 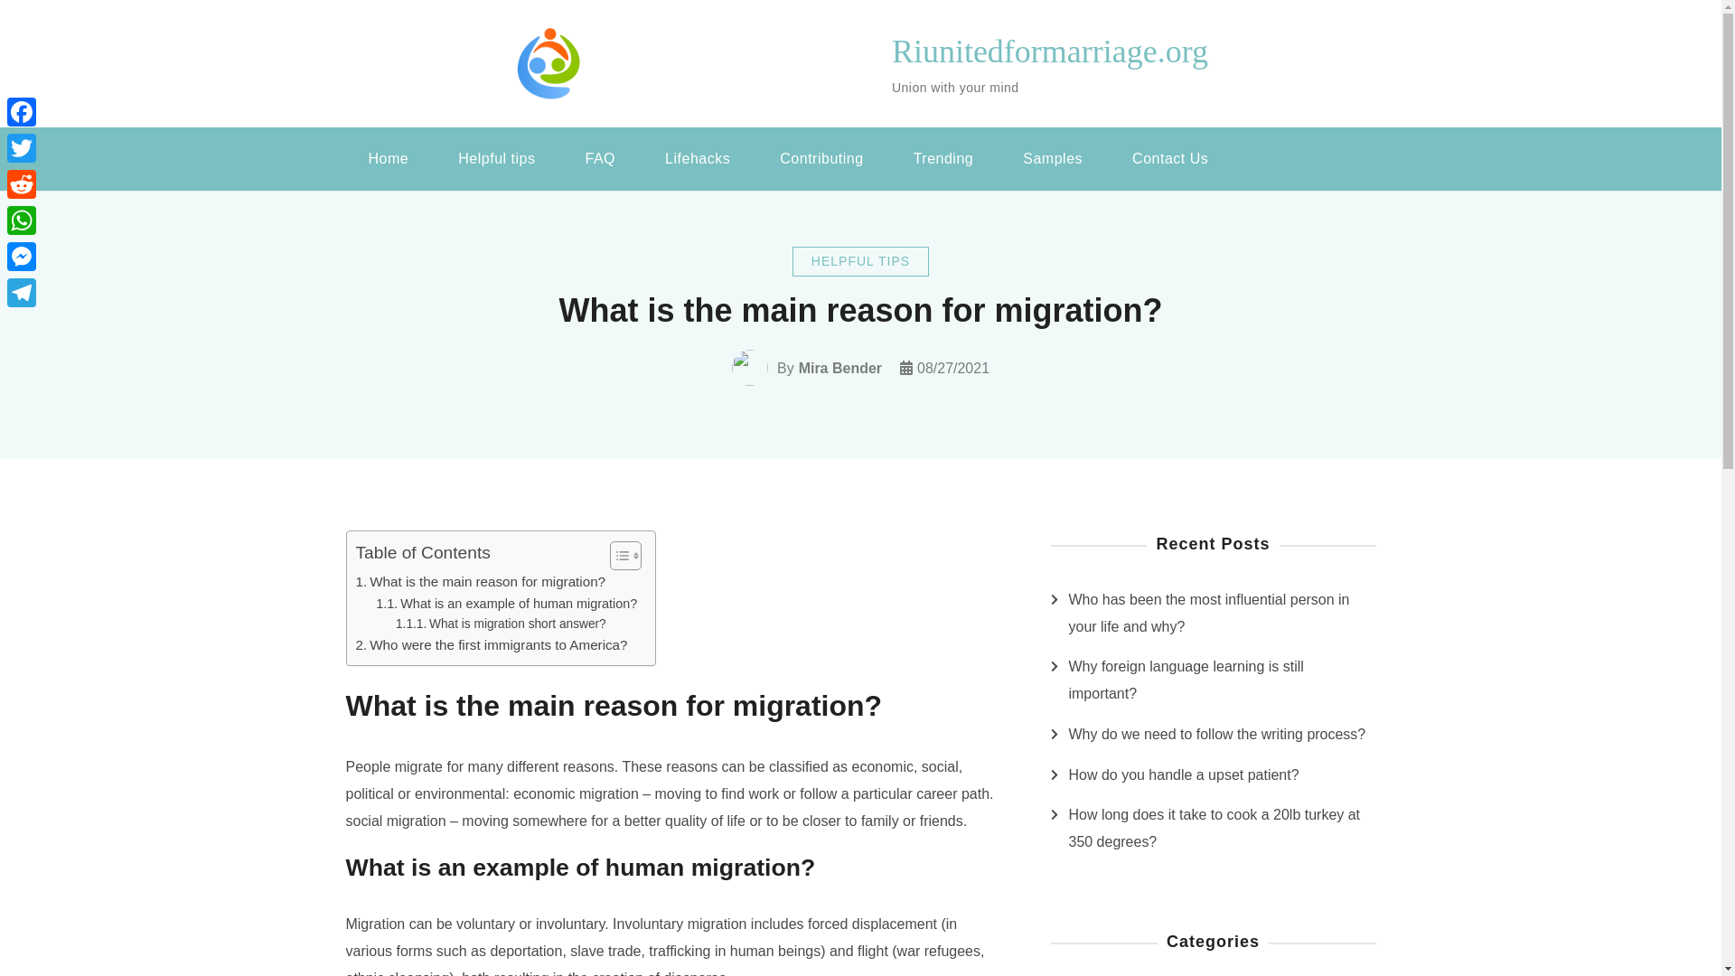 What do you see at coordinates (839, 368) in the screenshot?
I see `Mira Bender` at bounding box center [839, 368].